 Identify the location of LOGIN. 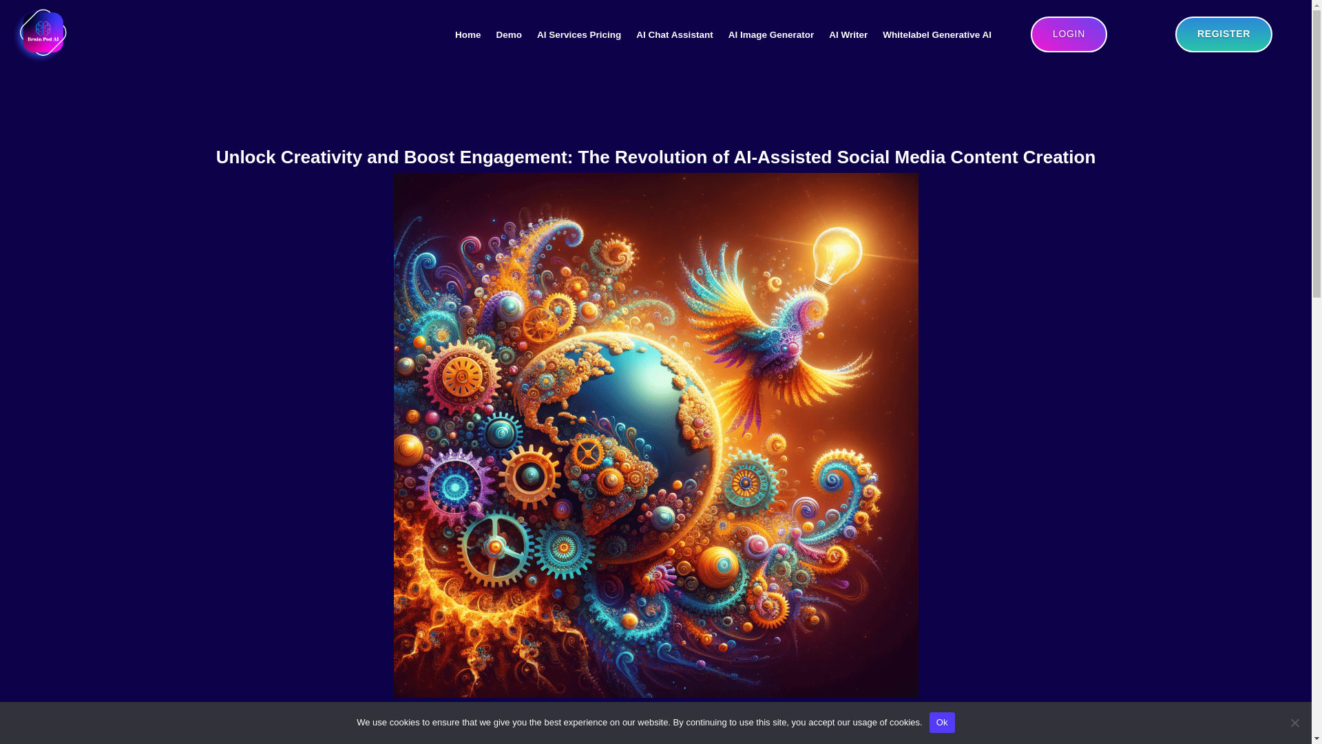
(1069, 34).